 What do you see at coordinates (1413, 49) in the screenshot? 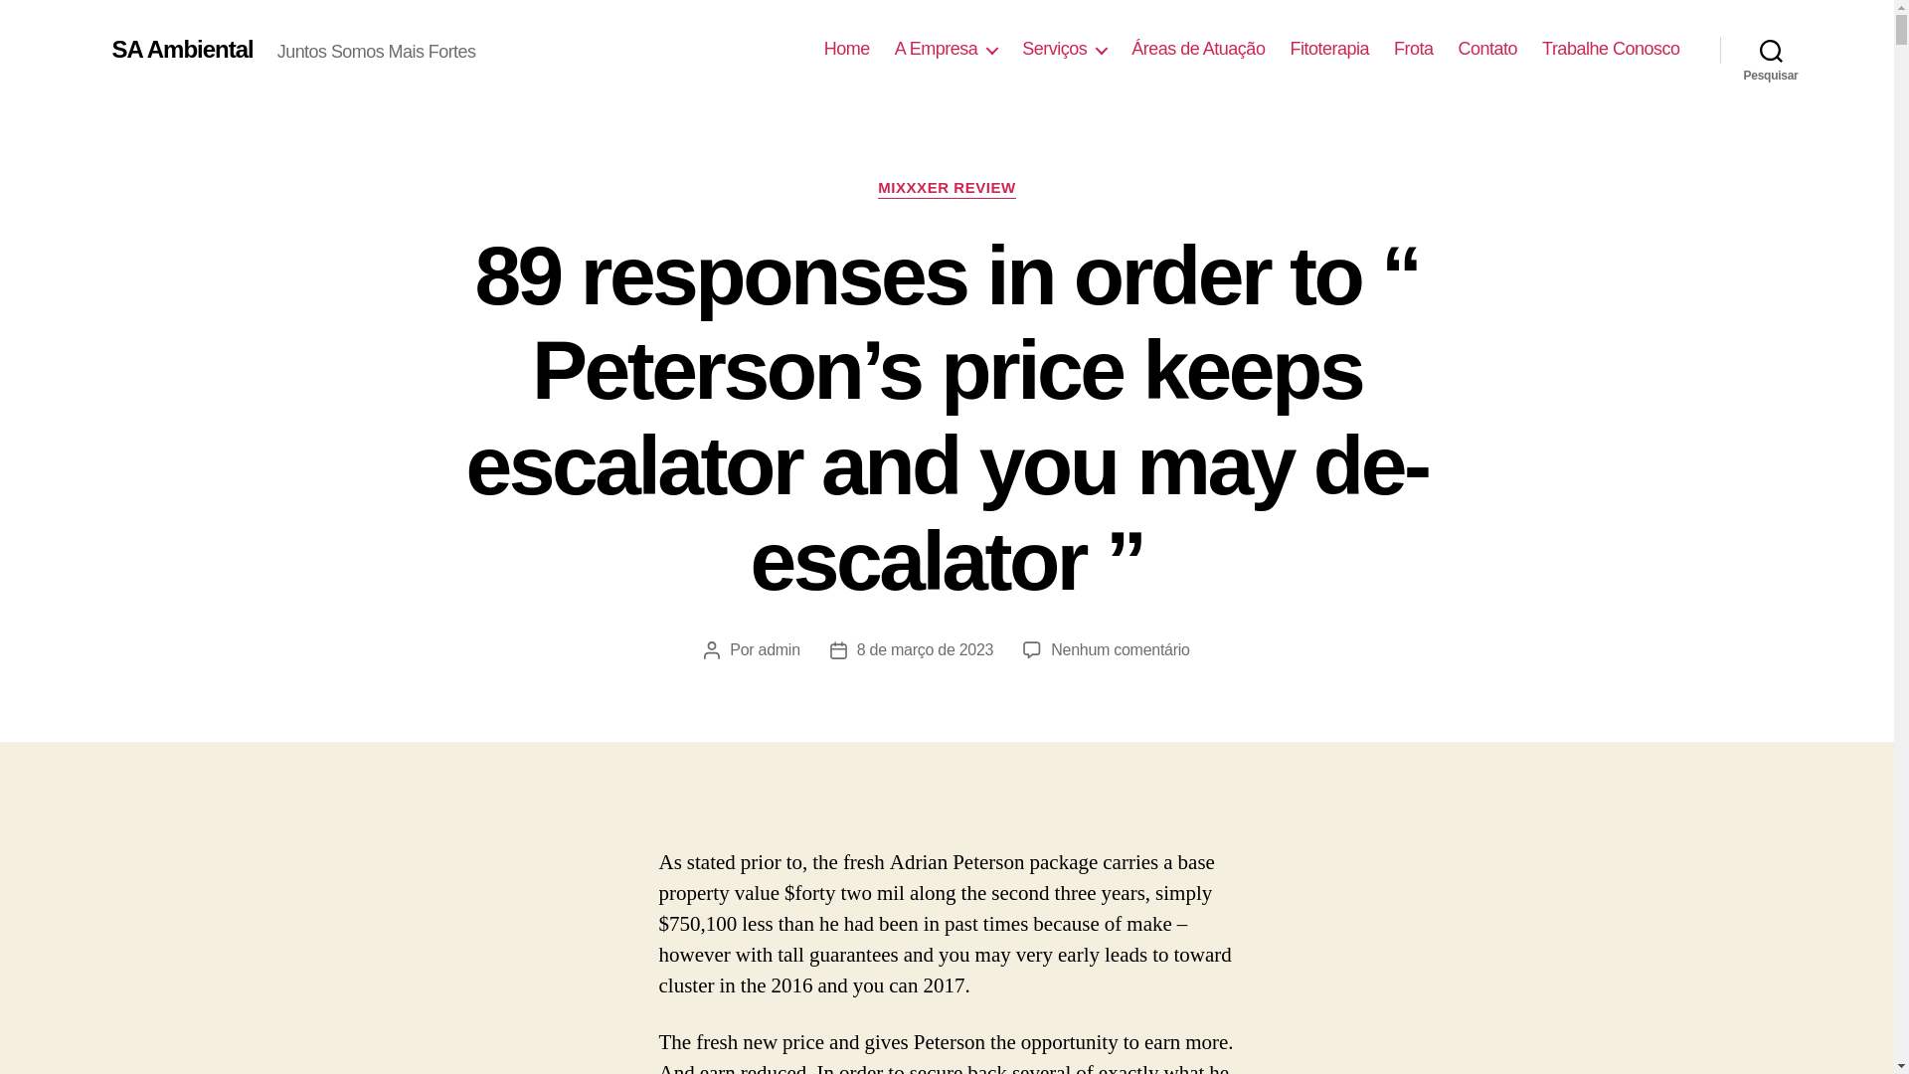
I see `Frota` at bounding box center [1413, 49].